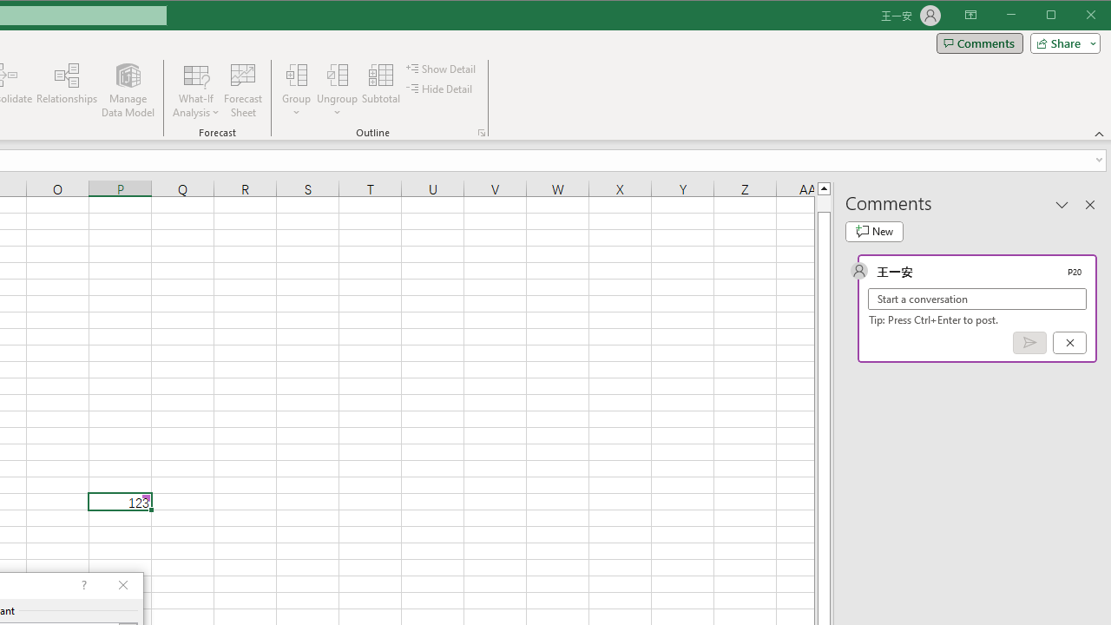  What do you see at coordinates (1029, 343) in the screenshot?
I see `Post comment (Ctrl + Enter)` at bounding box center [1029, 343].